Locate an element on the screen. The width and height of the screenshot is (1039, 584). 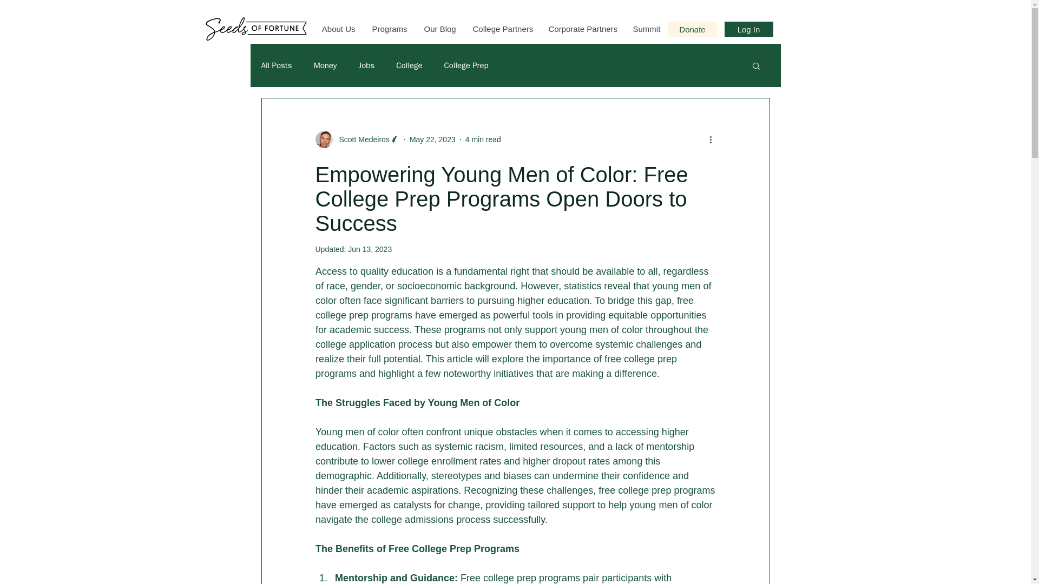
Scott Medeiros is located at coordinates (357, 140).